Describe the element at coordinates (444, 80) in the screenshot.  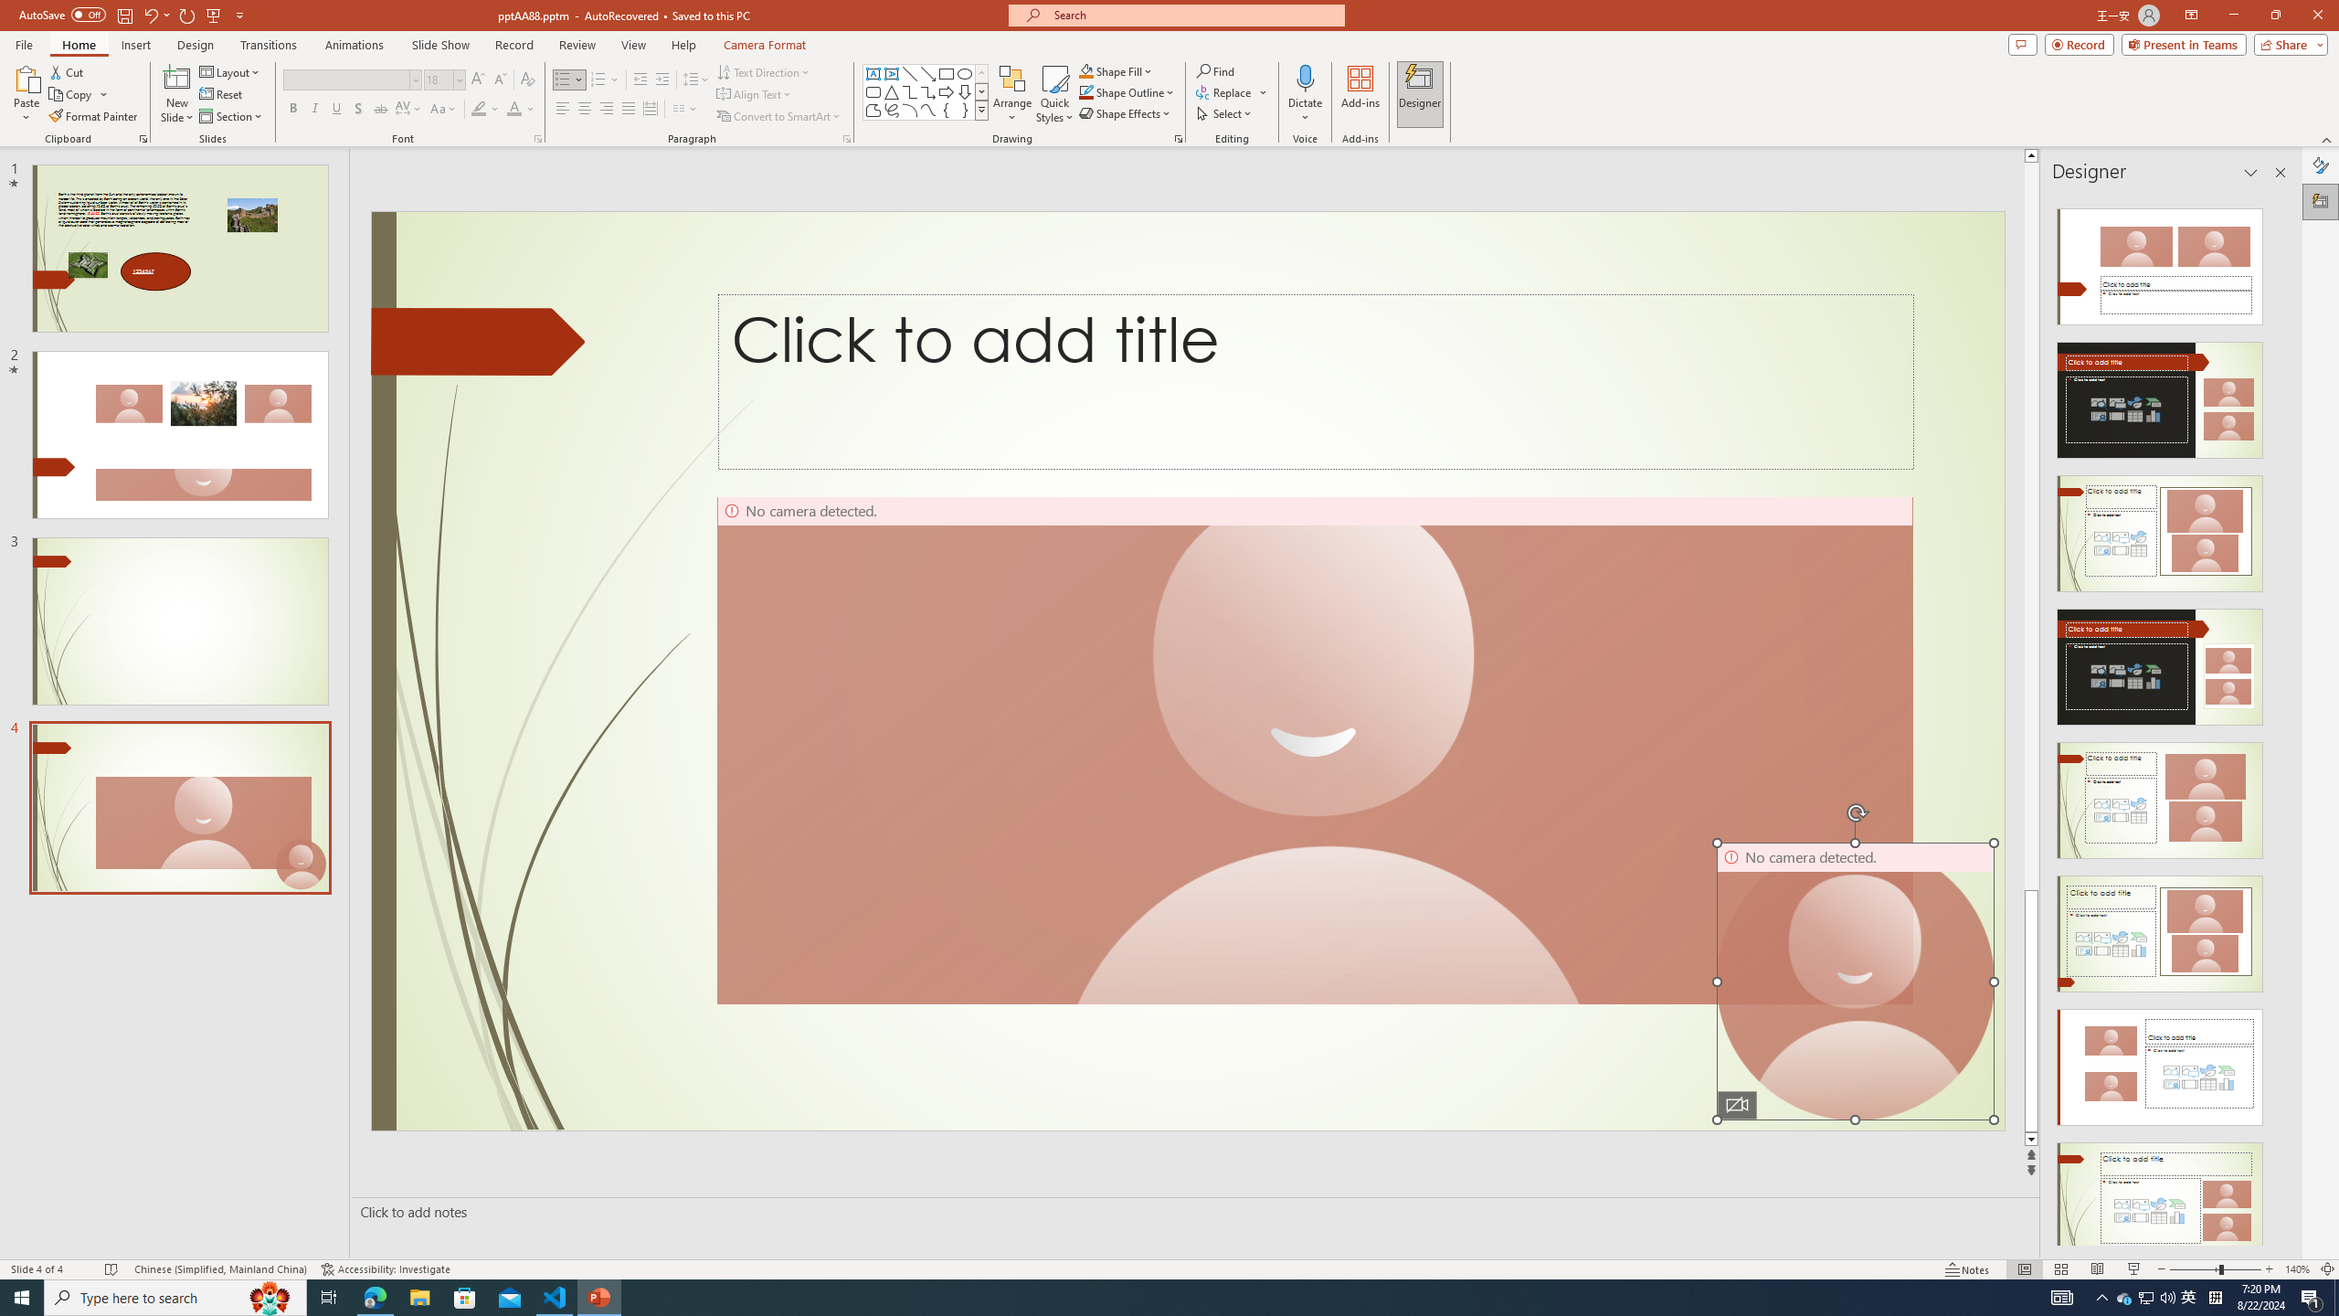
I see `Font Size` at that location.